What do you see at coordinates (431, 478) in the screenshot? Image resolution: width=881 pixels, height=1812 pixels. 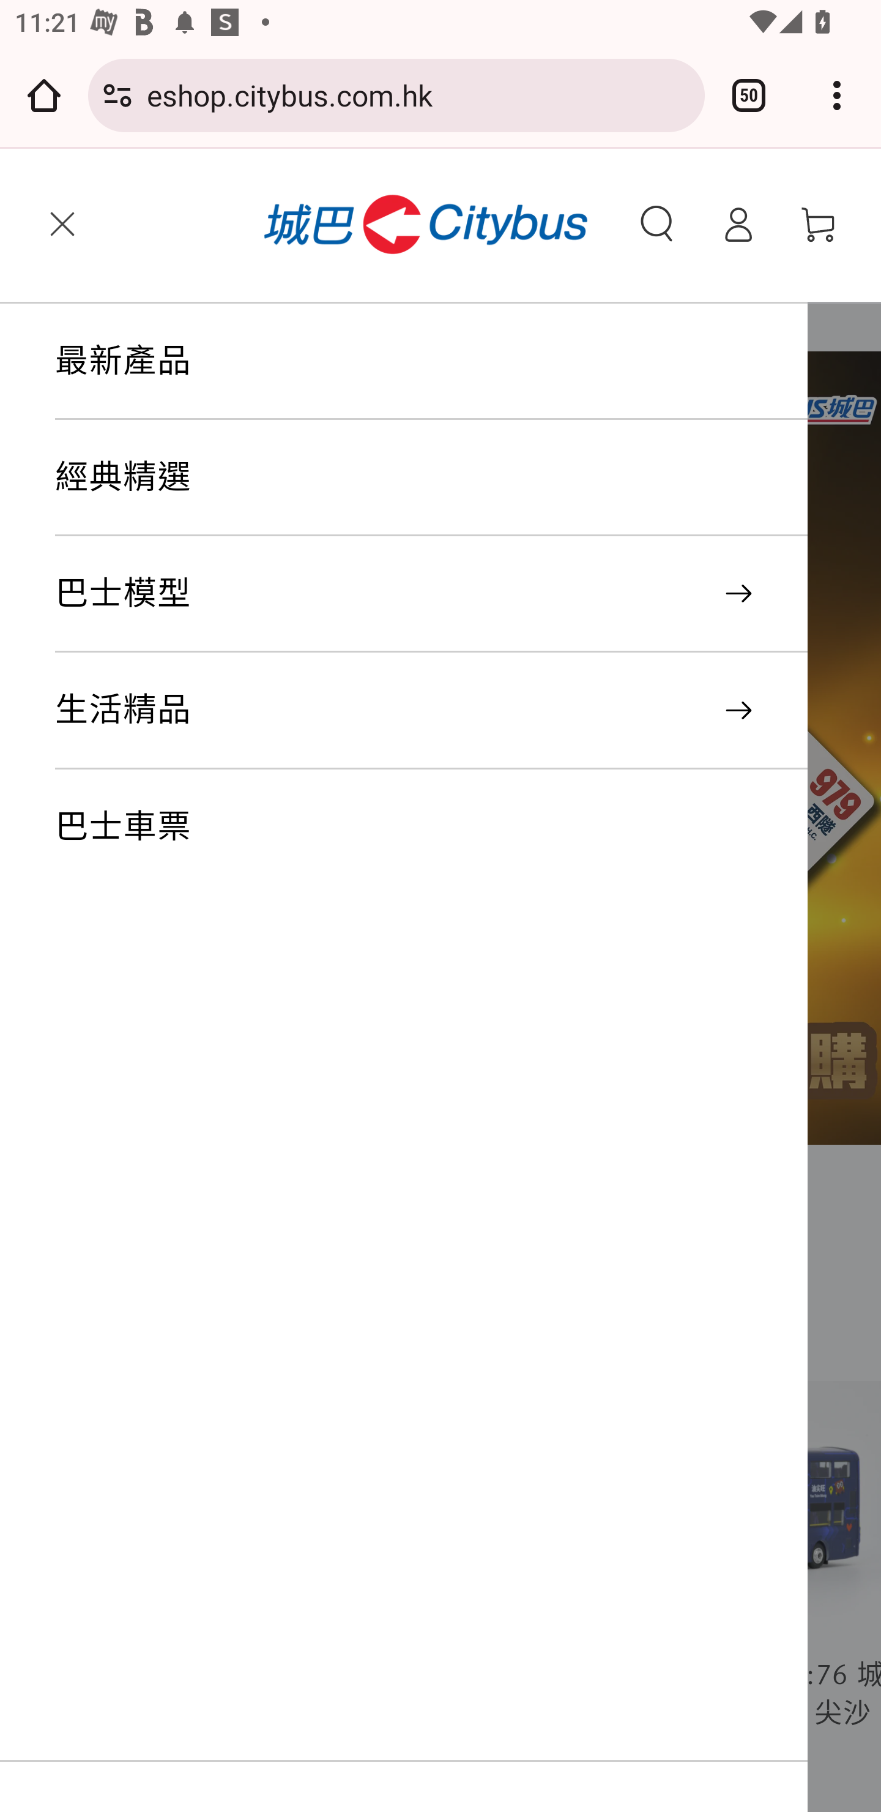 I see `經典精選` at bounding box center [431, 478].